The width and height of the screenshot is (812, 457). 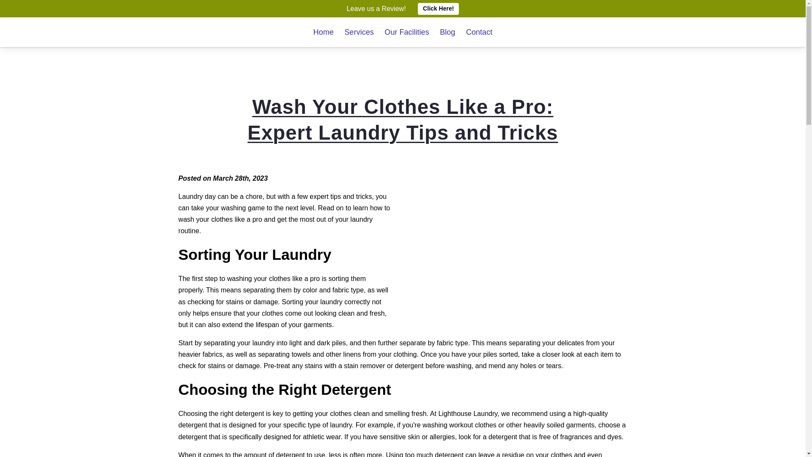 I want to click on Click Here!, so click(x=438, y=8).